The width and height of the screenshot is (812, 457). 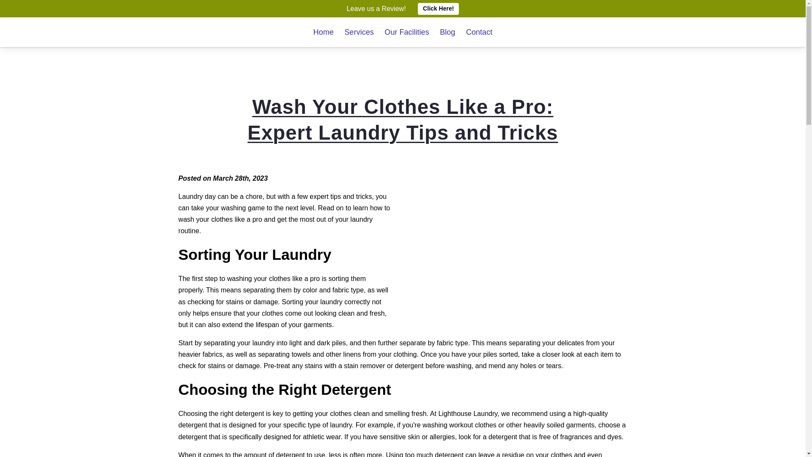 I want to click on Click Here!, so click(x=438, y=8).